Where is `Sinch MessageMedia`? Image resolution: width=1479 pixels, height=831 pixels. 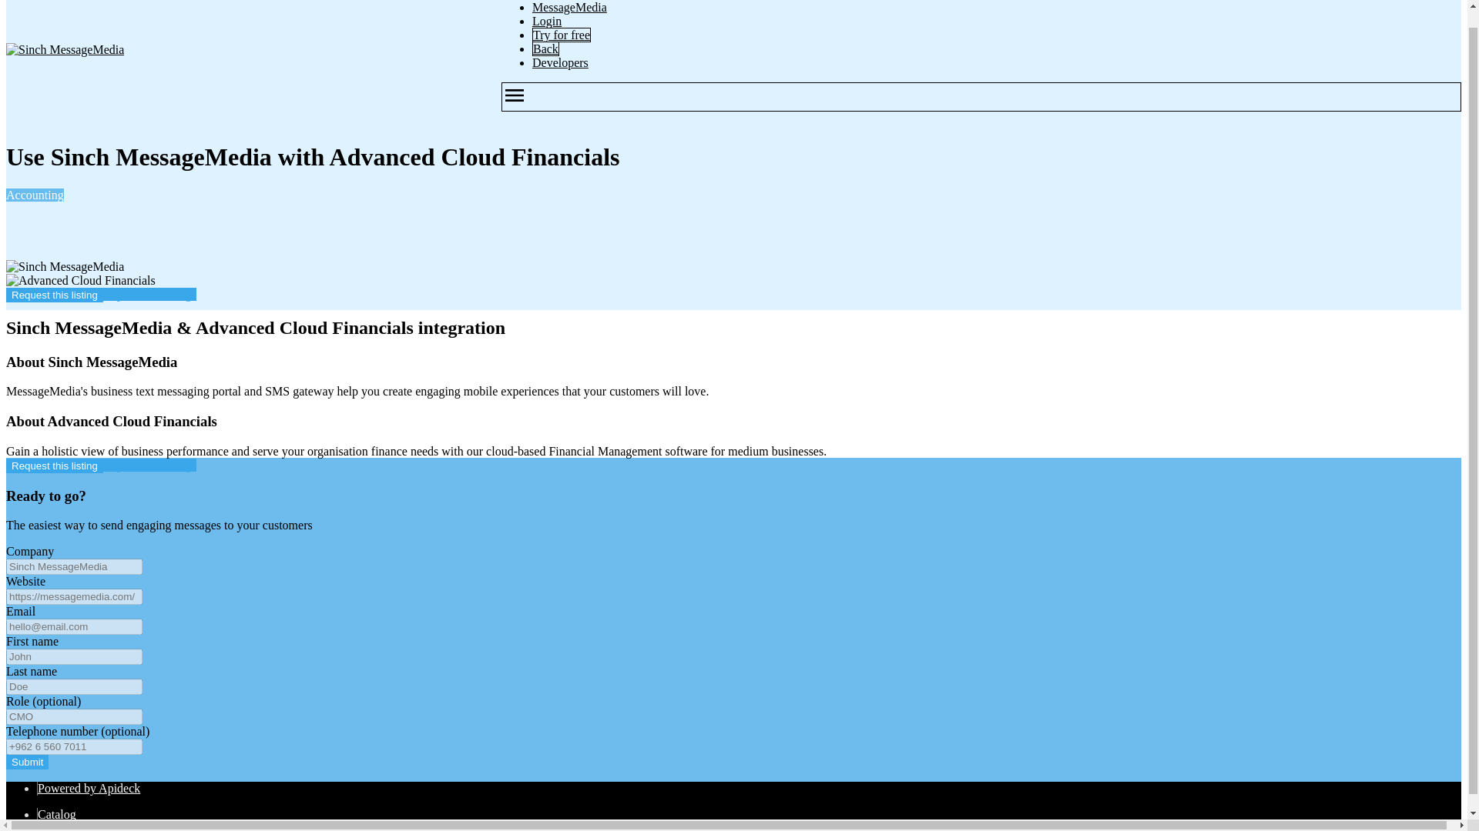
Sinch MessageMedia is located at coordinates (65, 267).